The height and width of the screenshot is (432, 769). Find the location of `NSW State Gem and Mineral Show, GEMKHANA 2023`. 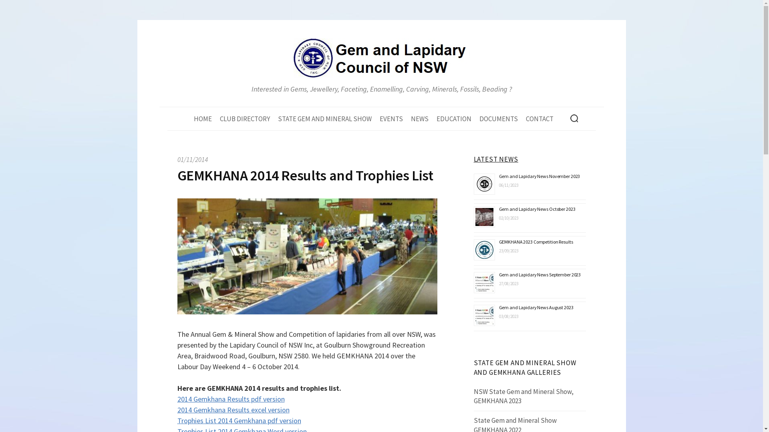

NSW State Gem and Mineral Show, GEMKHANA 2023 is located at coordinates (524, 396).